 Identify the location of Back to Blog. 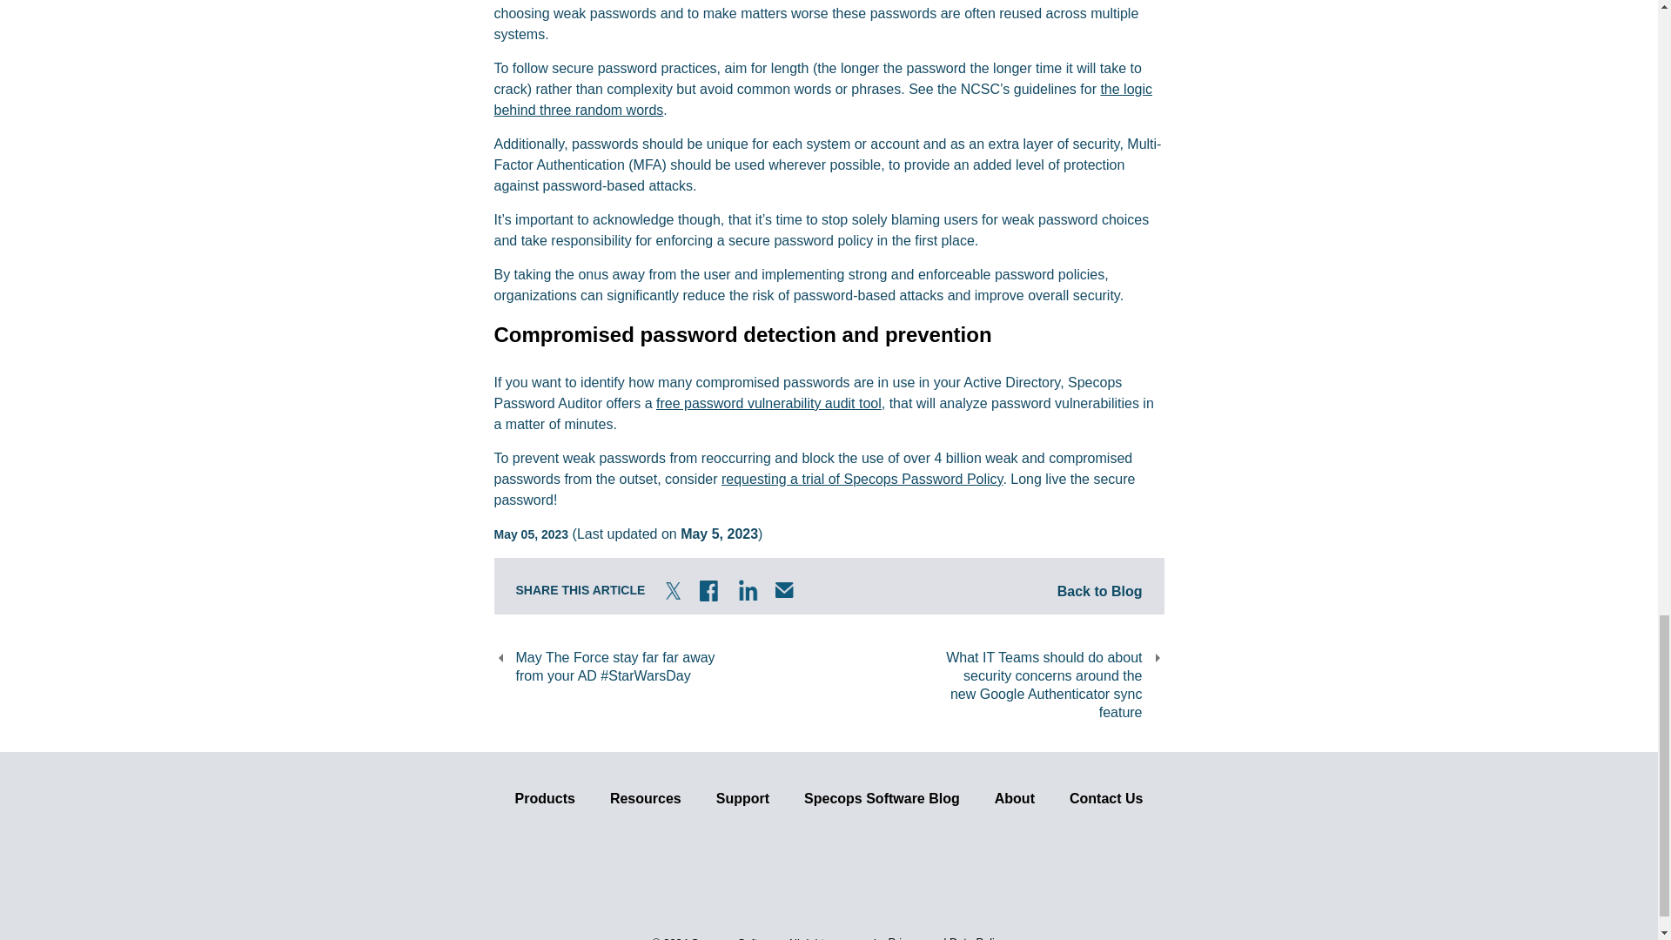
(1100, 585).